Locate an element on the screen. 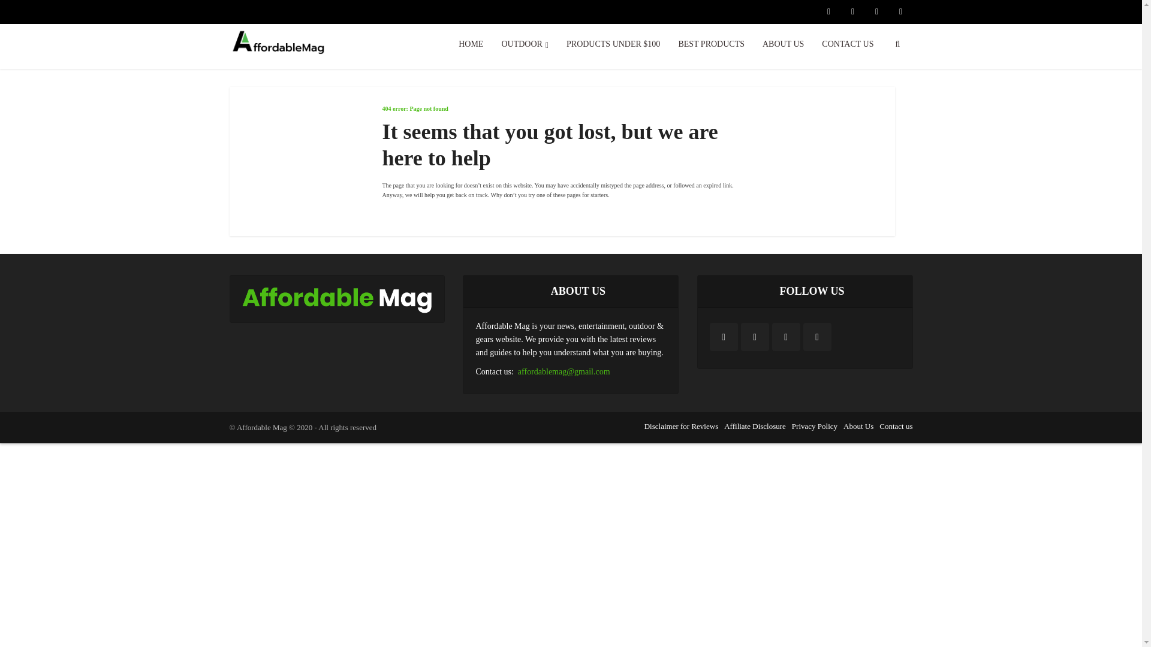  OUTDOOR is located at coordinates (525, 44).